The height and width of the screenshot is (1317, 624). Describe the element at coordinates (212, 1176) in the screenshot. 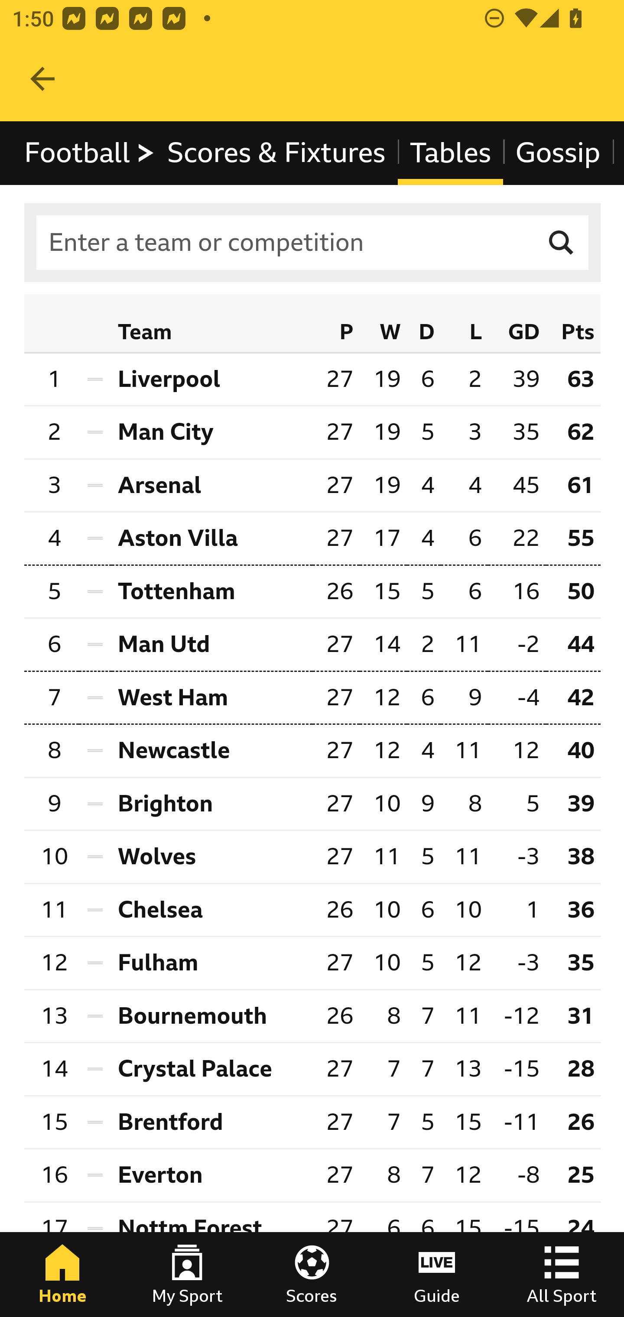

I see `Everton` at that location.